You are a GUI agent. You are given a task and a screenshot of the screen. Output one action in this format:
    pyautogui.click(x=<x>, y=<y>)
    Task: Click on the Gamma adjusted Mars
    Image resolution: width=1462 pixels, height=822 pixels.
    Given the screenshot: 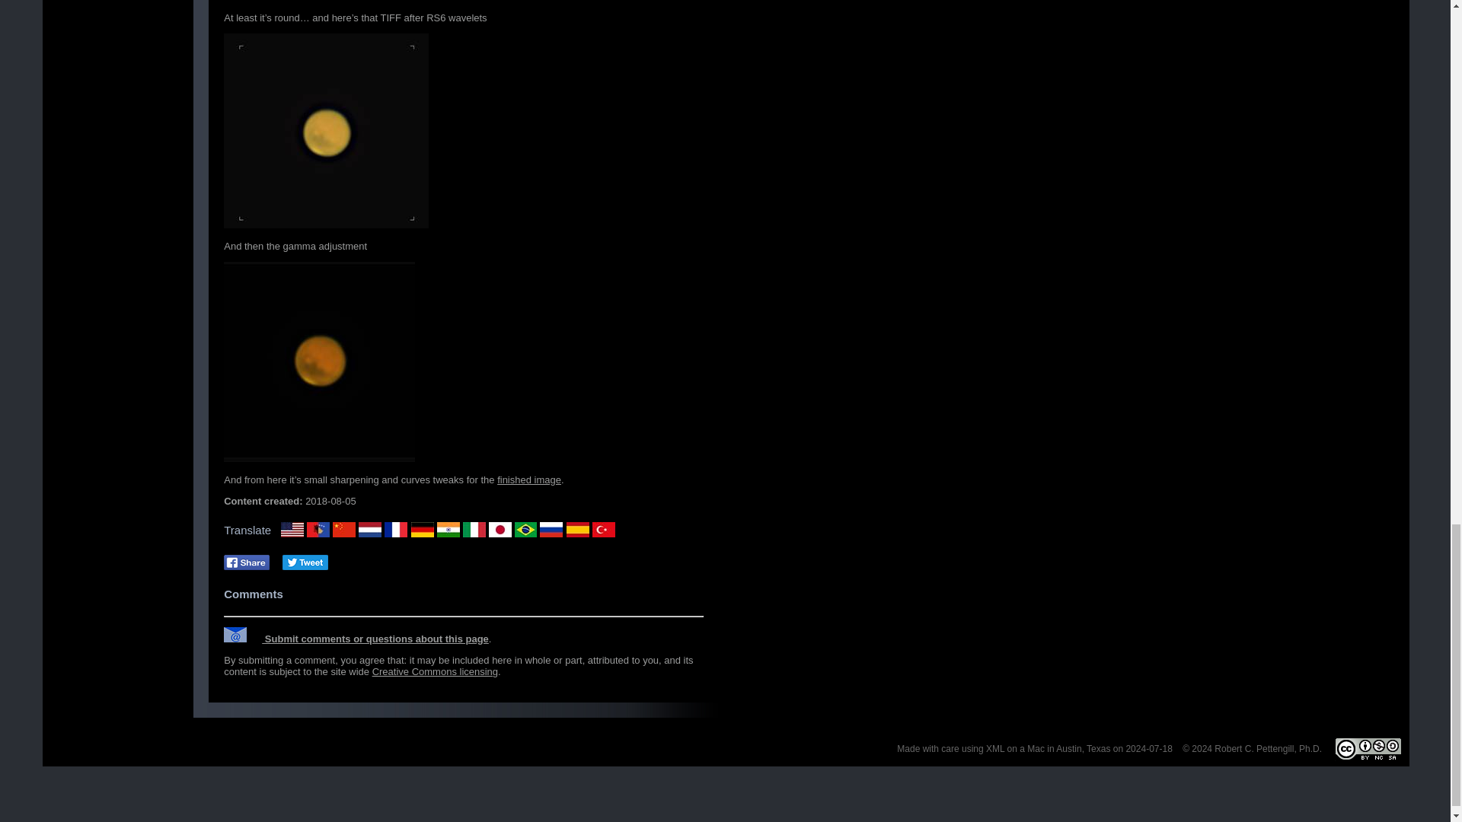 What is the action you would take?
    pyautogui.click(x=319, y=362)
    